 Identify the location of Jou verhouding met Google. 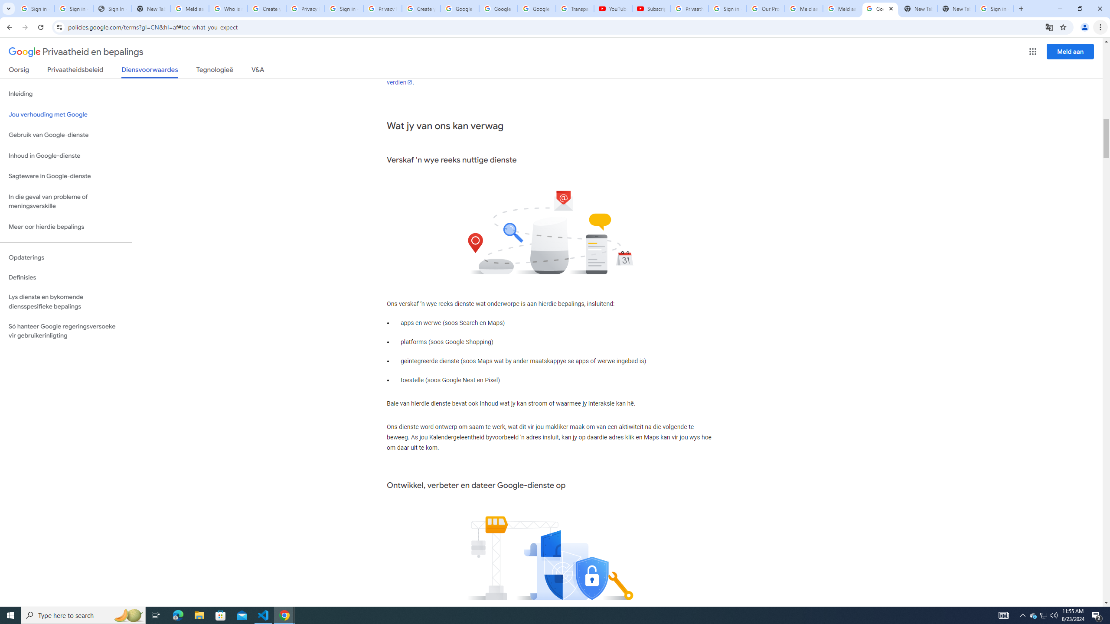
(66, 114).